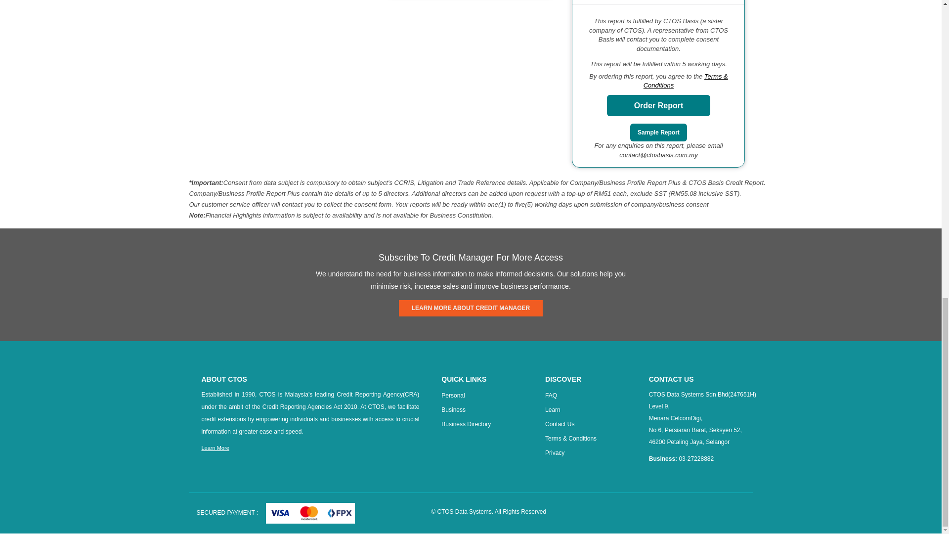  What do you see at coordinates (659, 106) in the screenshot?
I see `Order Report` at bounding box center [659, 106].